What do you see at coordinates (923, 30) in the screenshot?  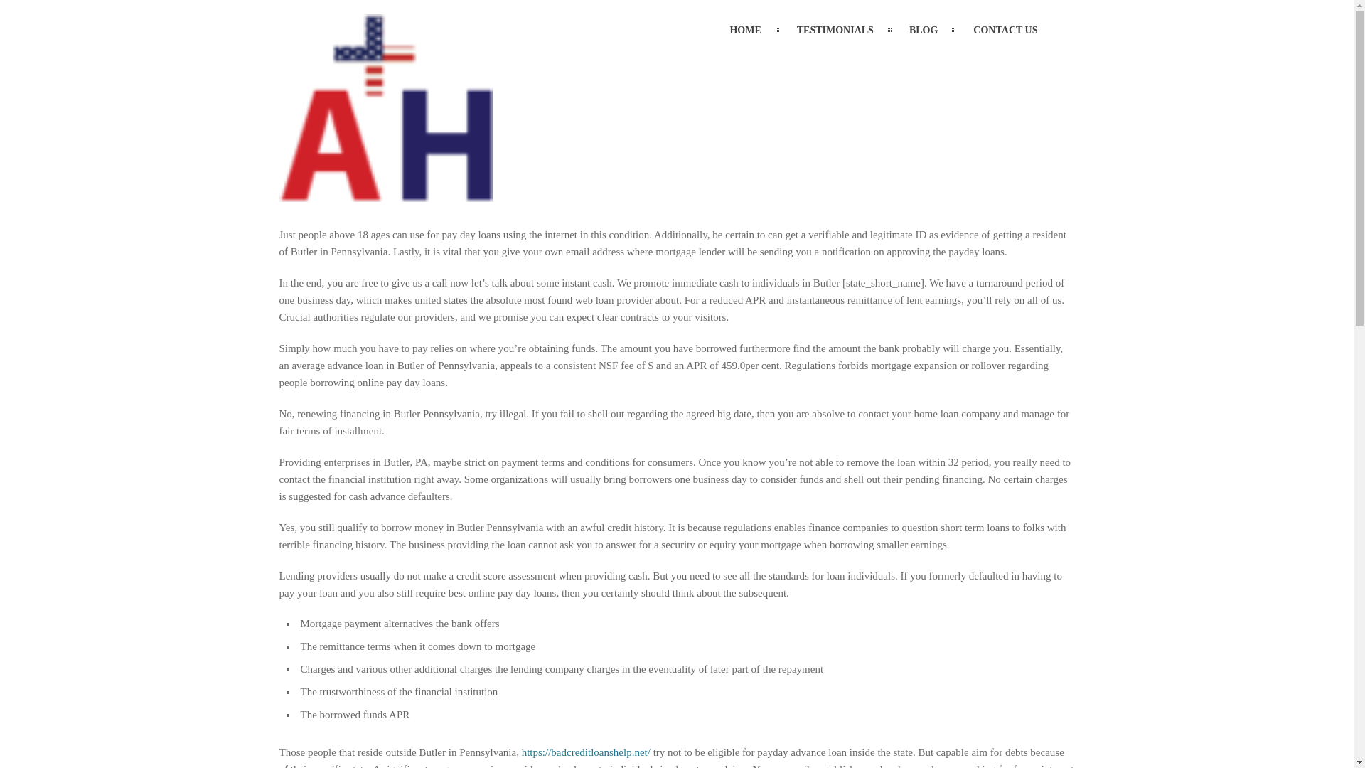 I see `BLOG` at bounding box center [923, 30].